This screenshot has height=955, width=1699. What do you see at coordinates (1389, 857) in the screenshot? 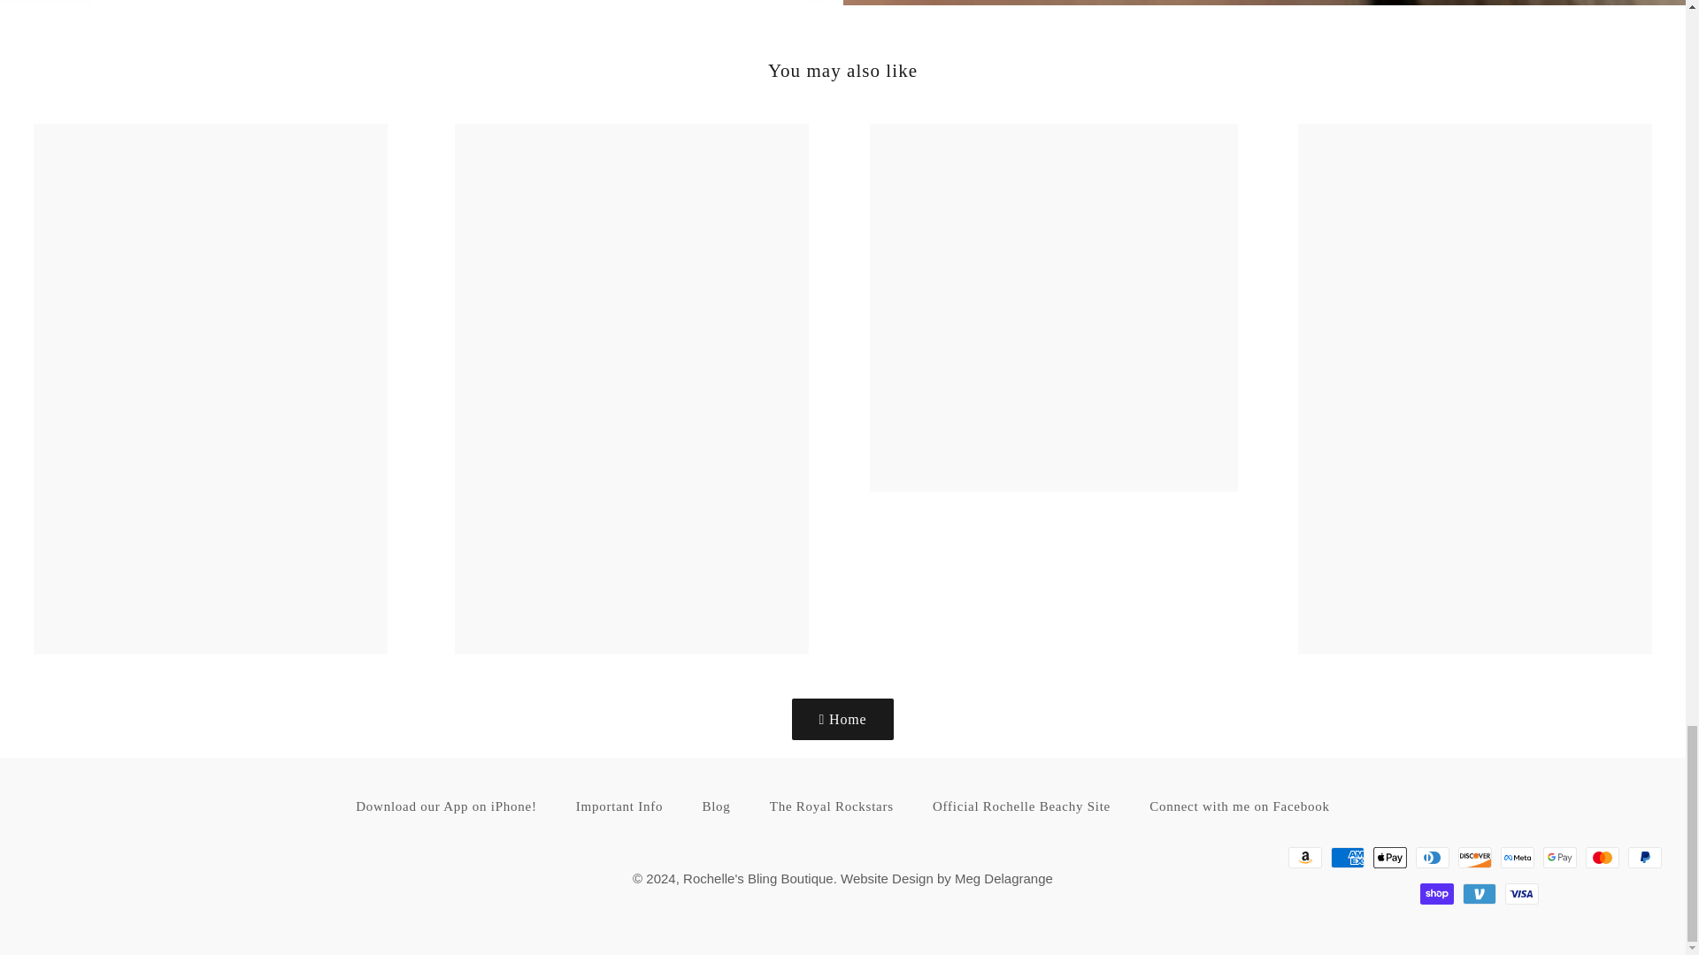
I see `Apple Pay` at bounding box center [1389, 857].